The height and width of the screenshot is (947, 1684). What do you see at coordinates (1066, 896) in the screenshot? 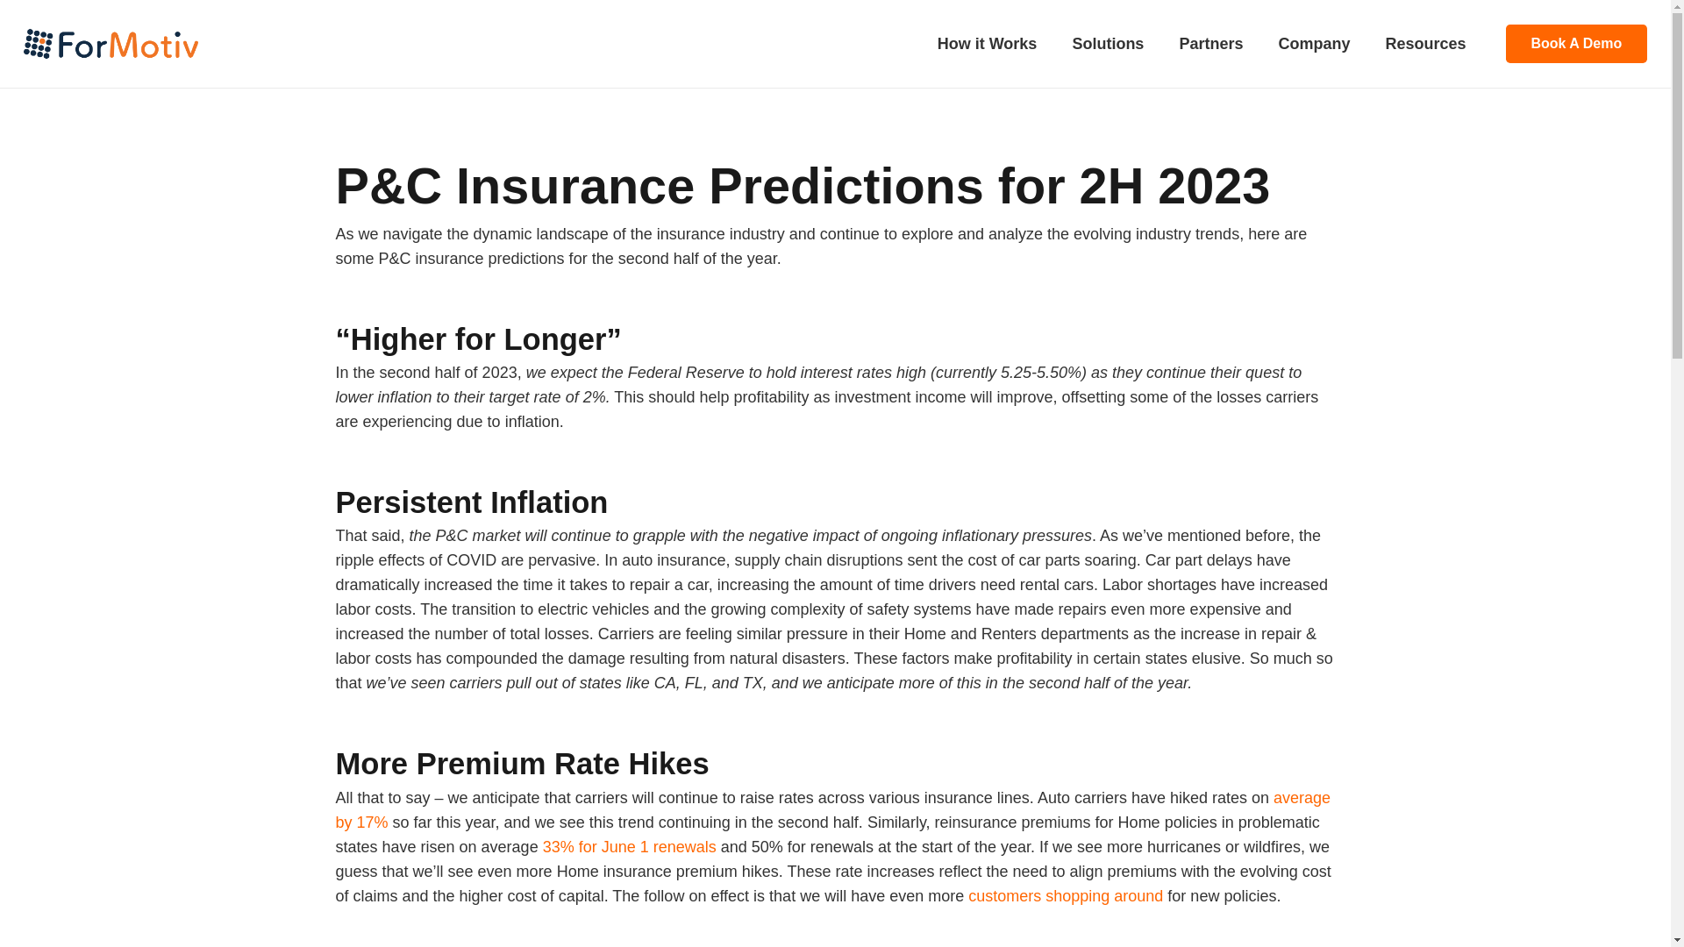
I see `customers shopping around` at bounding box center [1066, 896].